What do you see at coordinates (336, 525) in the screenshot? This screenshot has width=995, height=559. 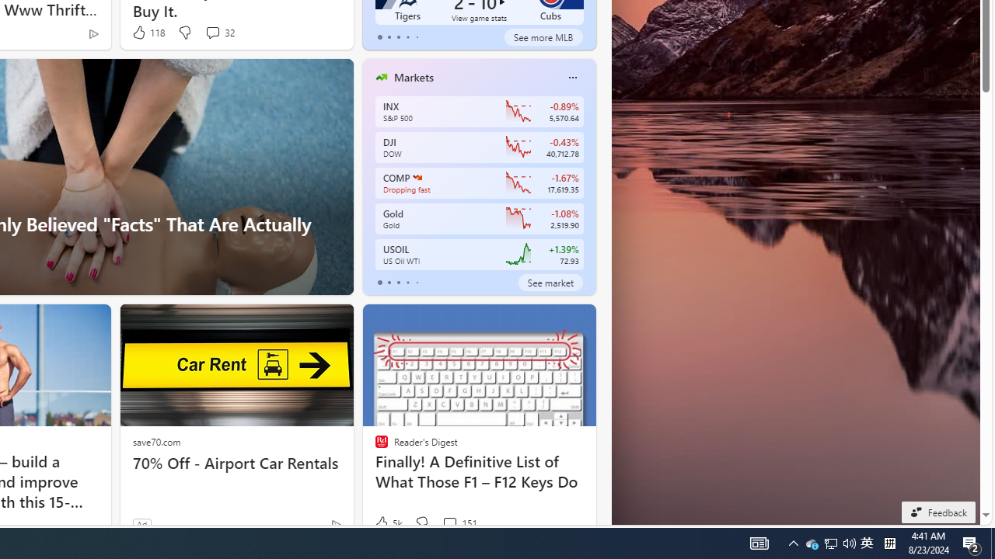 I see `Ad Choice` at bounding box center [336, 525].